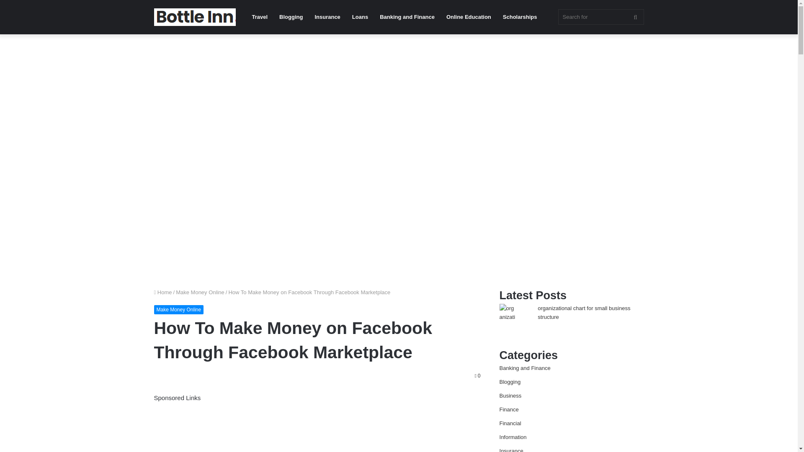 This screenshot has width=804, height=452. I want to click on Insurance, so click(327, 17).